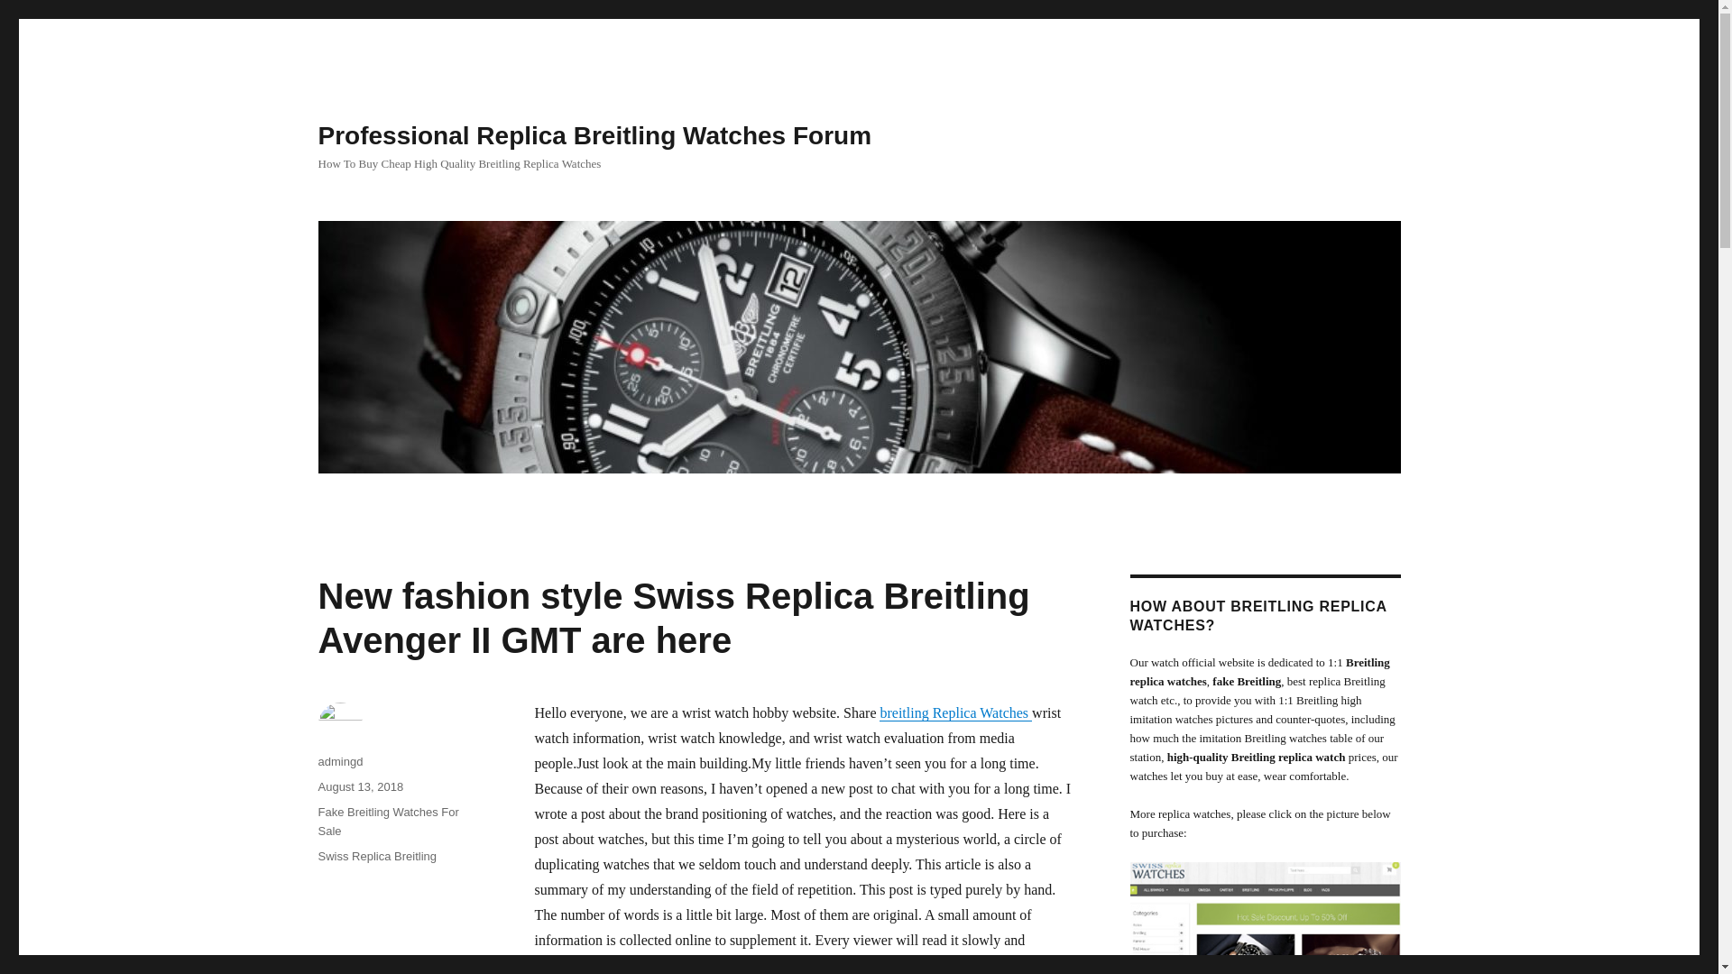 The image size is (1732, 974). I want to click on admingd, so click(339, 761).